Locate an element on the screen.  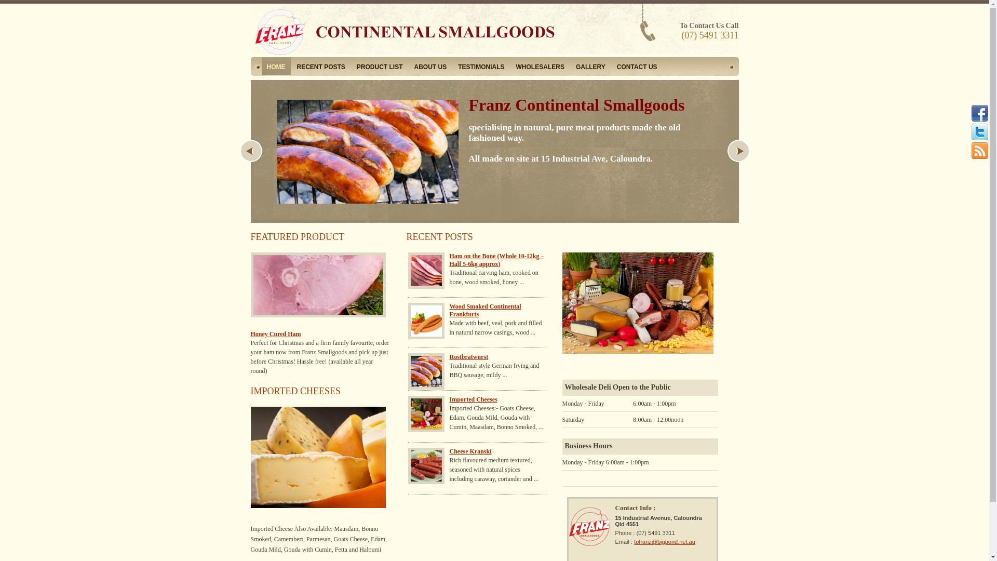
Imported Cheeses is located at coordinates (474, 399).